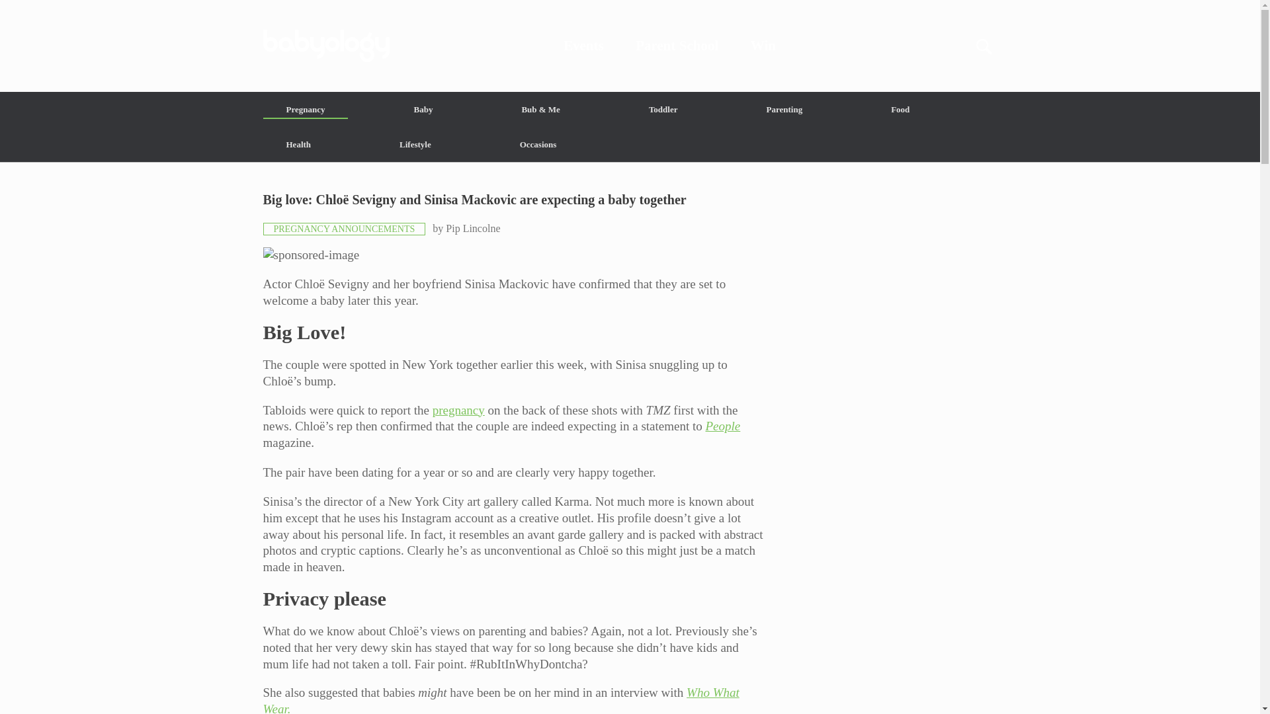  I want to click on Lifestyle, so click(415, 144).